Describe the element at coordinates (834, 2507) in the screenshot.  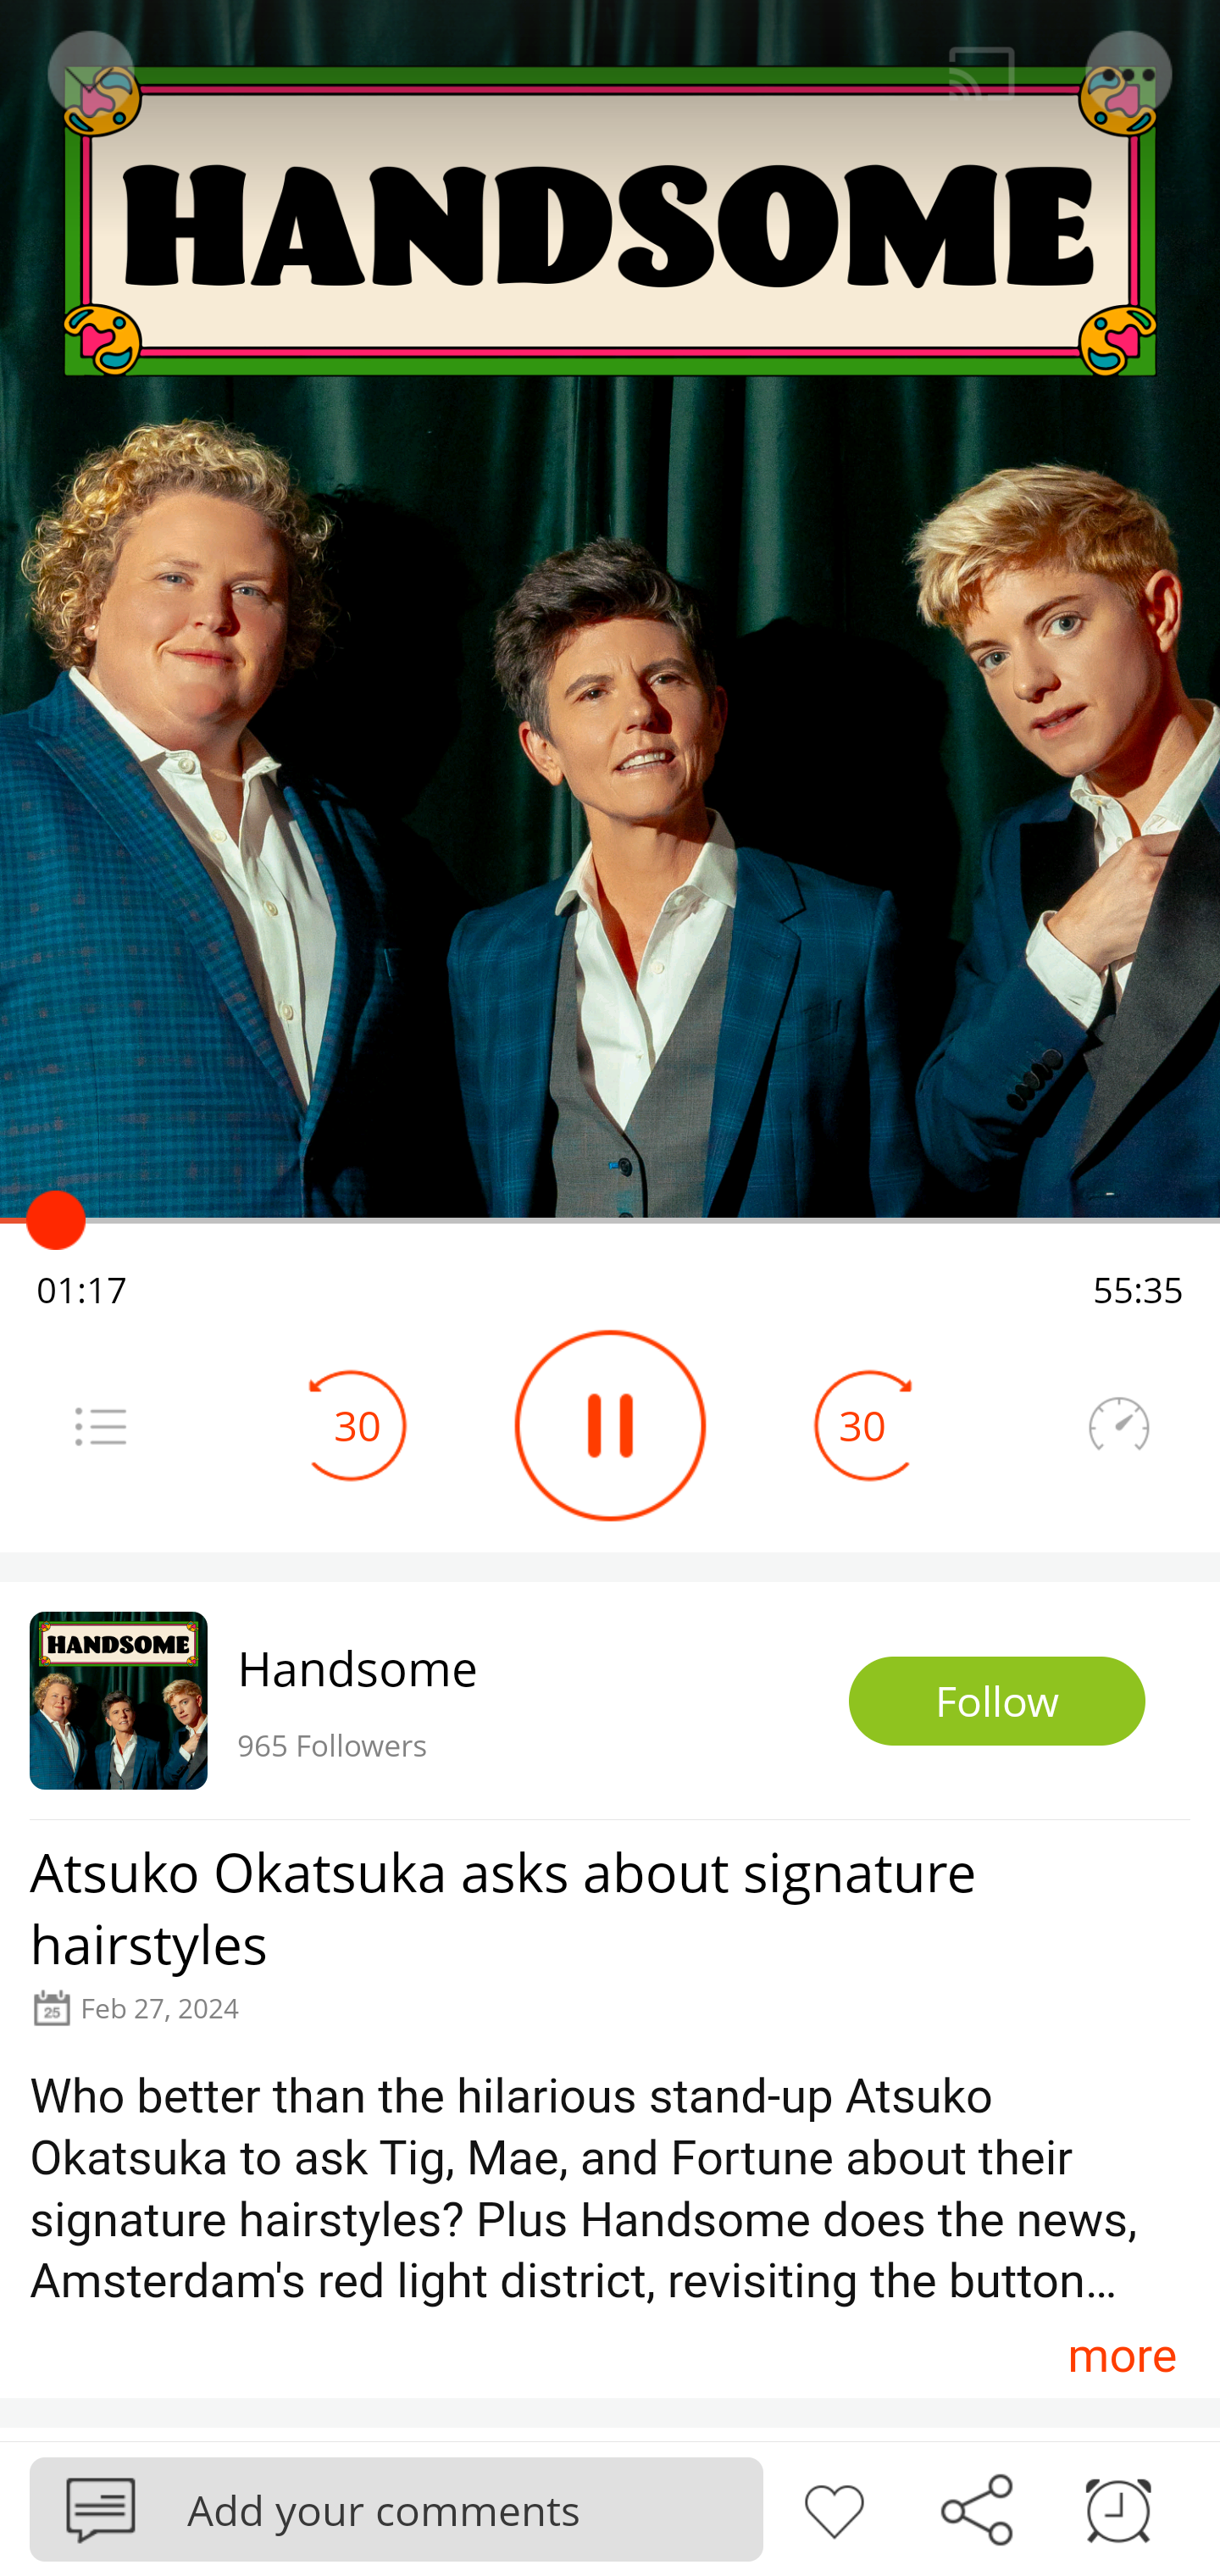
I see `Like` at that location.